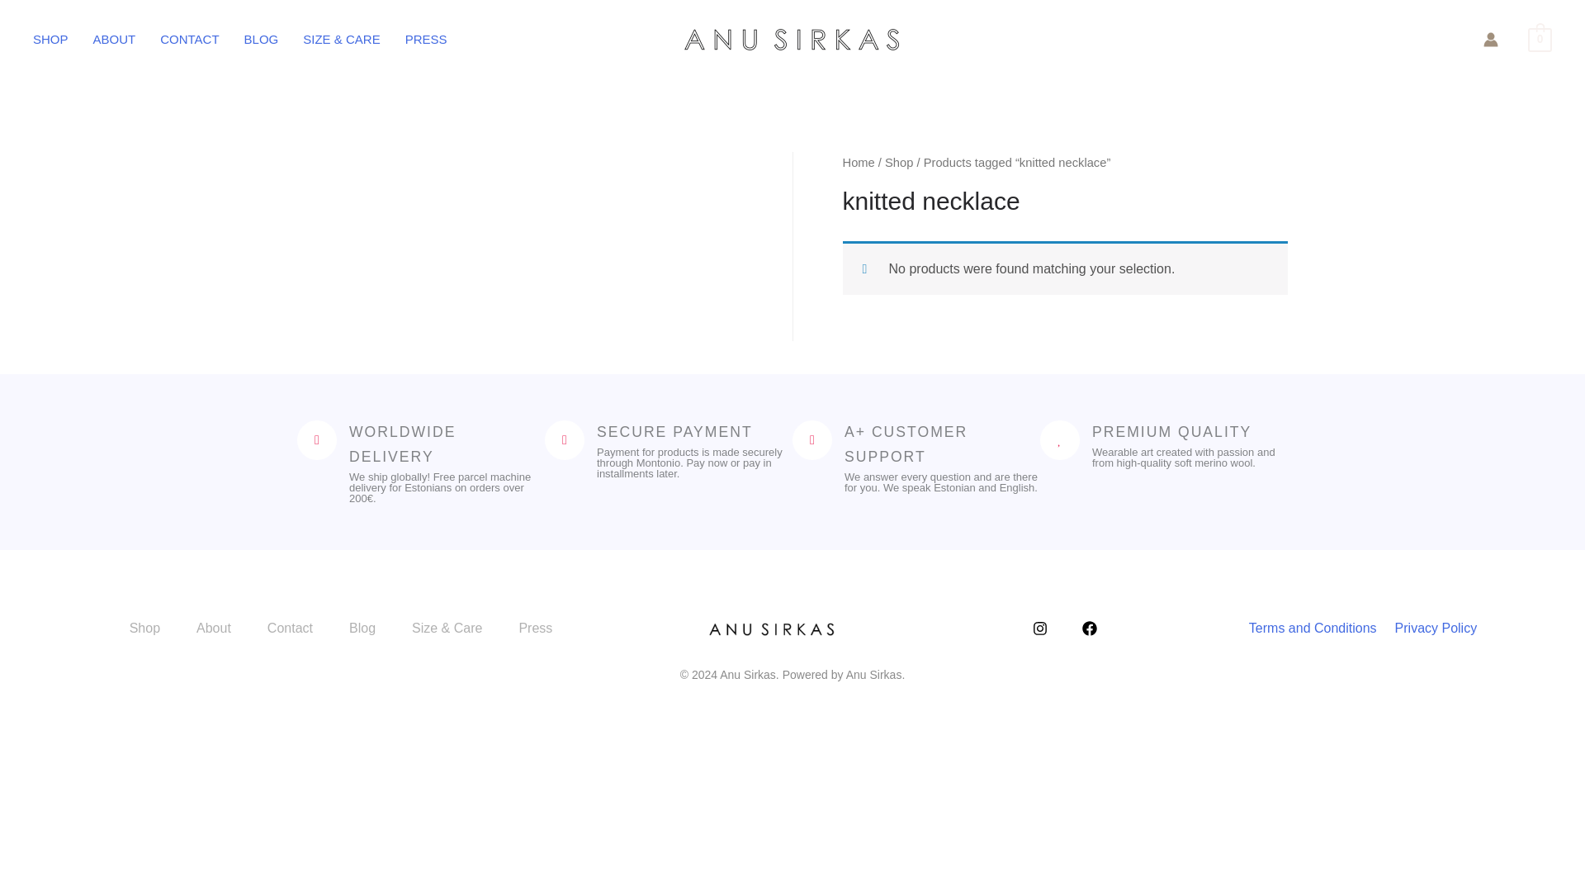 This screenshot has width=1585, height=892. What do you see at coordinates (154, 629) in the screenshot?
I see `Shop` at bounding box center [154, 629].